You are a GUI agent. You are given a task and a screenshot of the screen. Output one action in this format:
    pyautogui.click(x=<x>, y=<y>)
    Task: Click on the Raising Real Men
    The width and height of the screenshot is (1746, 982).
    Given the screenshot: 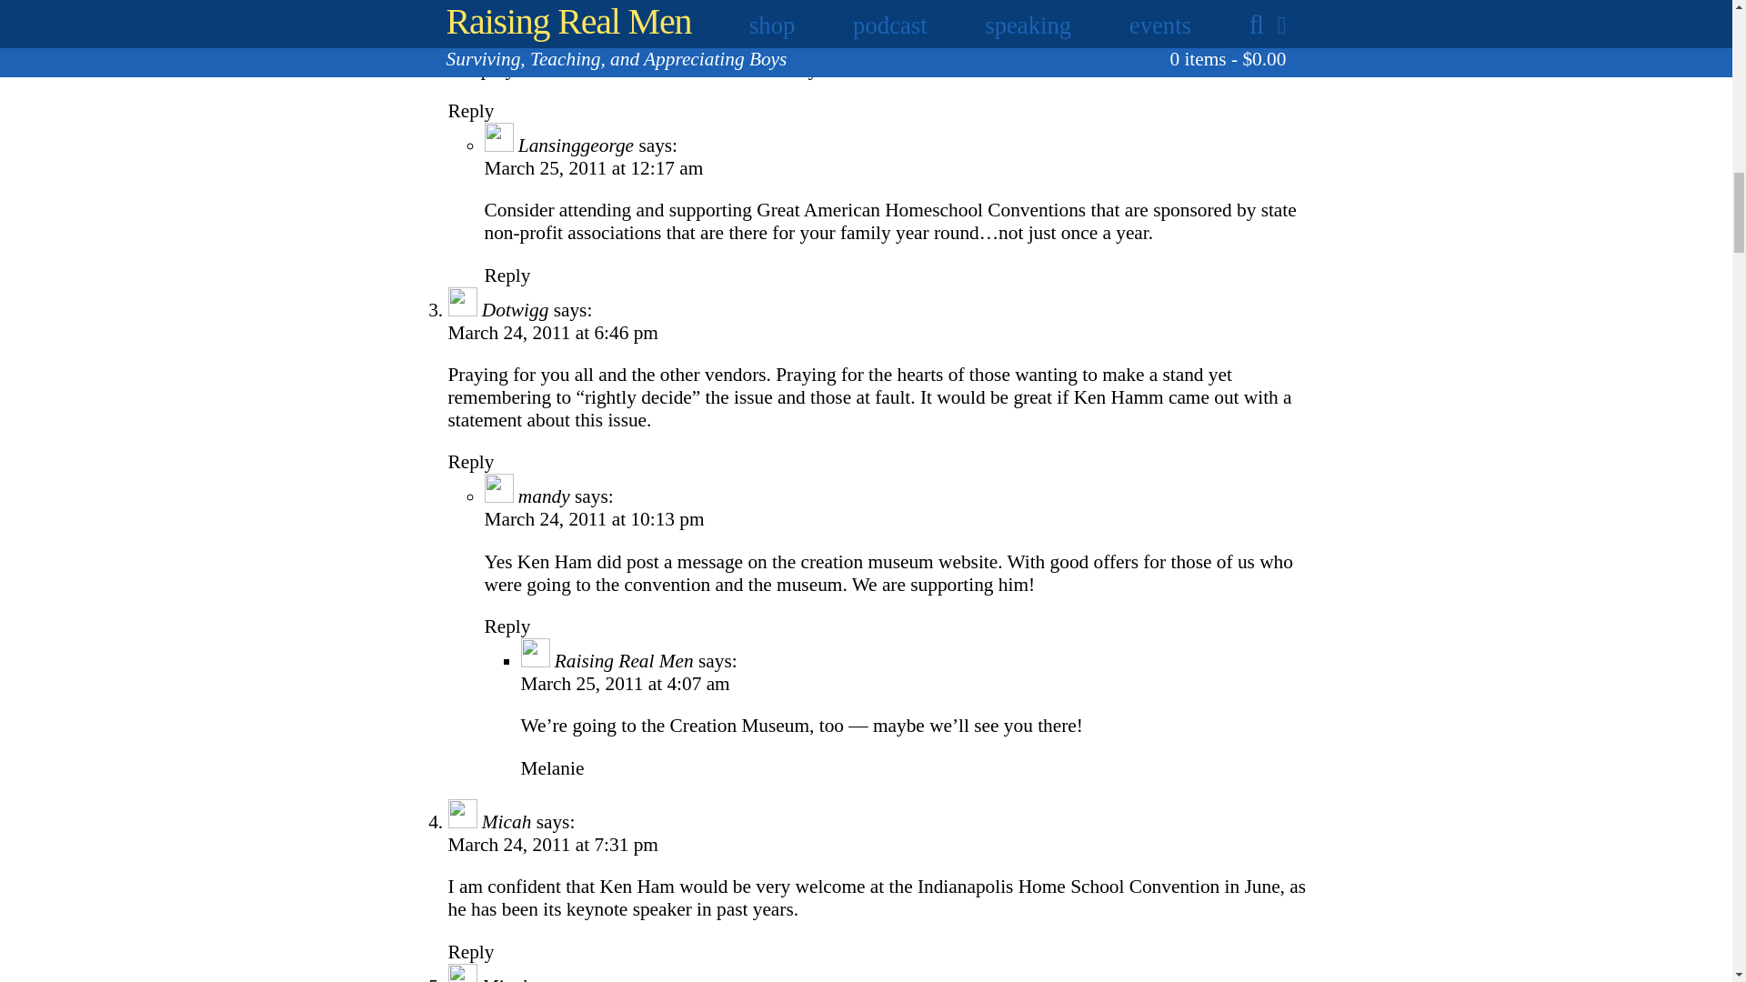 What is the action you would take?
    pyautogui.click(x=624, y=660)
    